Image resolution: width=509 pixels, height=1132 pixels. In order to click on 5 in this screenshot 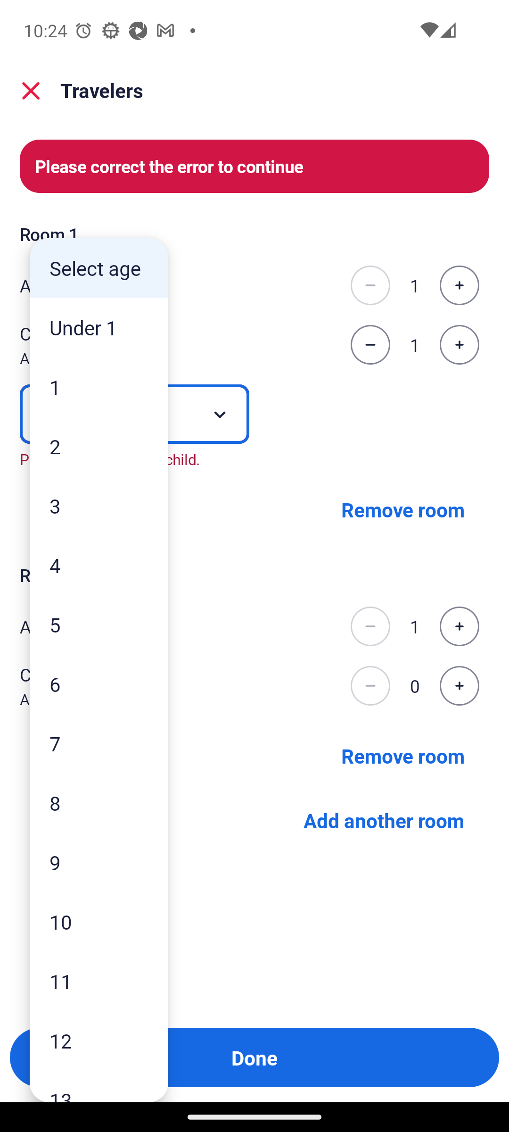, I will do `click(99, 624)`.